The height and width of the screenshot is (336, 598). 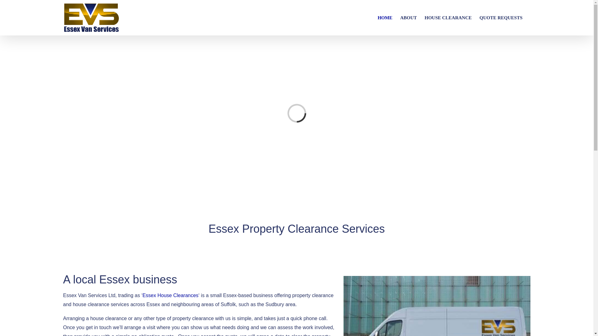 What do you see at coordinates (170, 295) in the screenshot?
I see `Essex House Clearances` at bounding box center [170, 295].